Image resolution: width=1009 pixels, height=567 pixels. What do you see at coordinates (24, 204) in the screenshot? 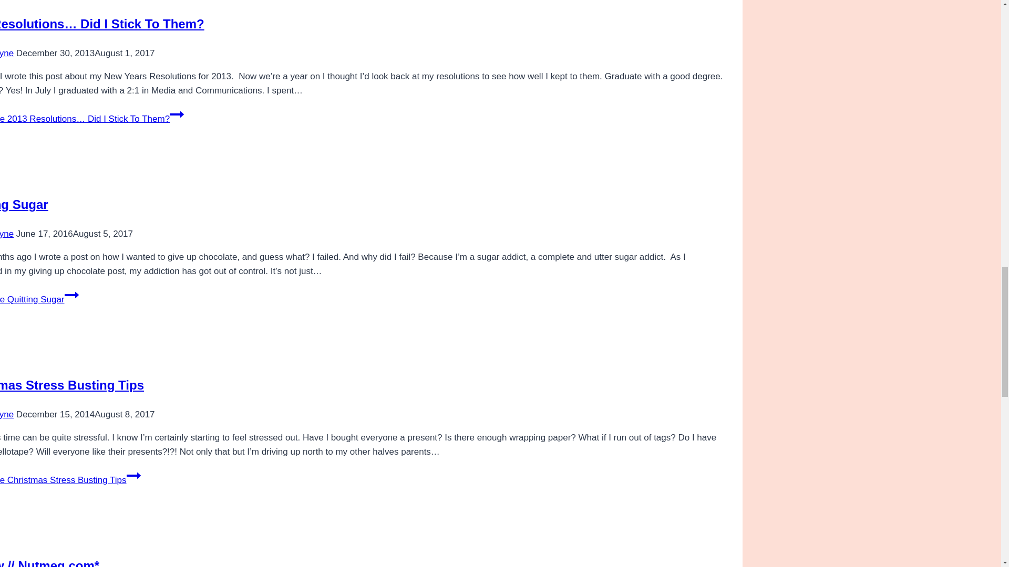
I see `Quitting Sugar` at bounding box center [24, 204].